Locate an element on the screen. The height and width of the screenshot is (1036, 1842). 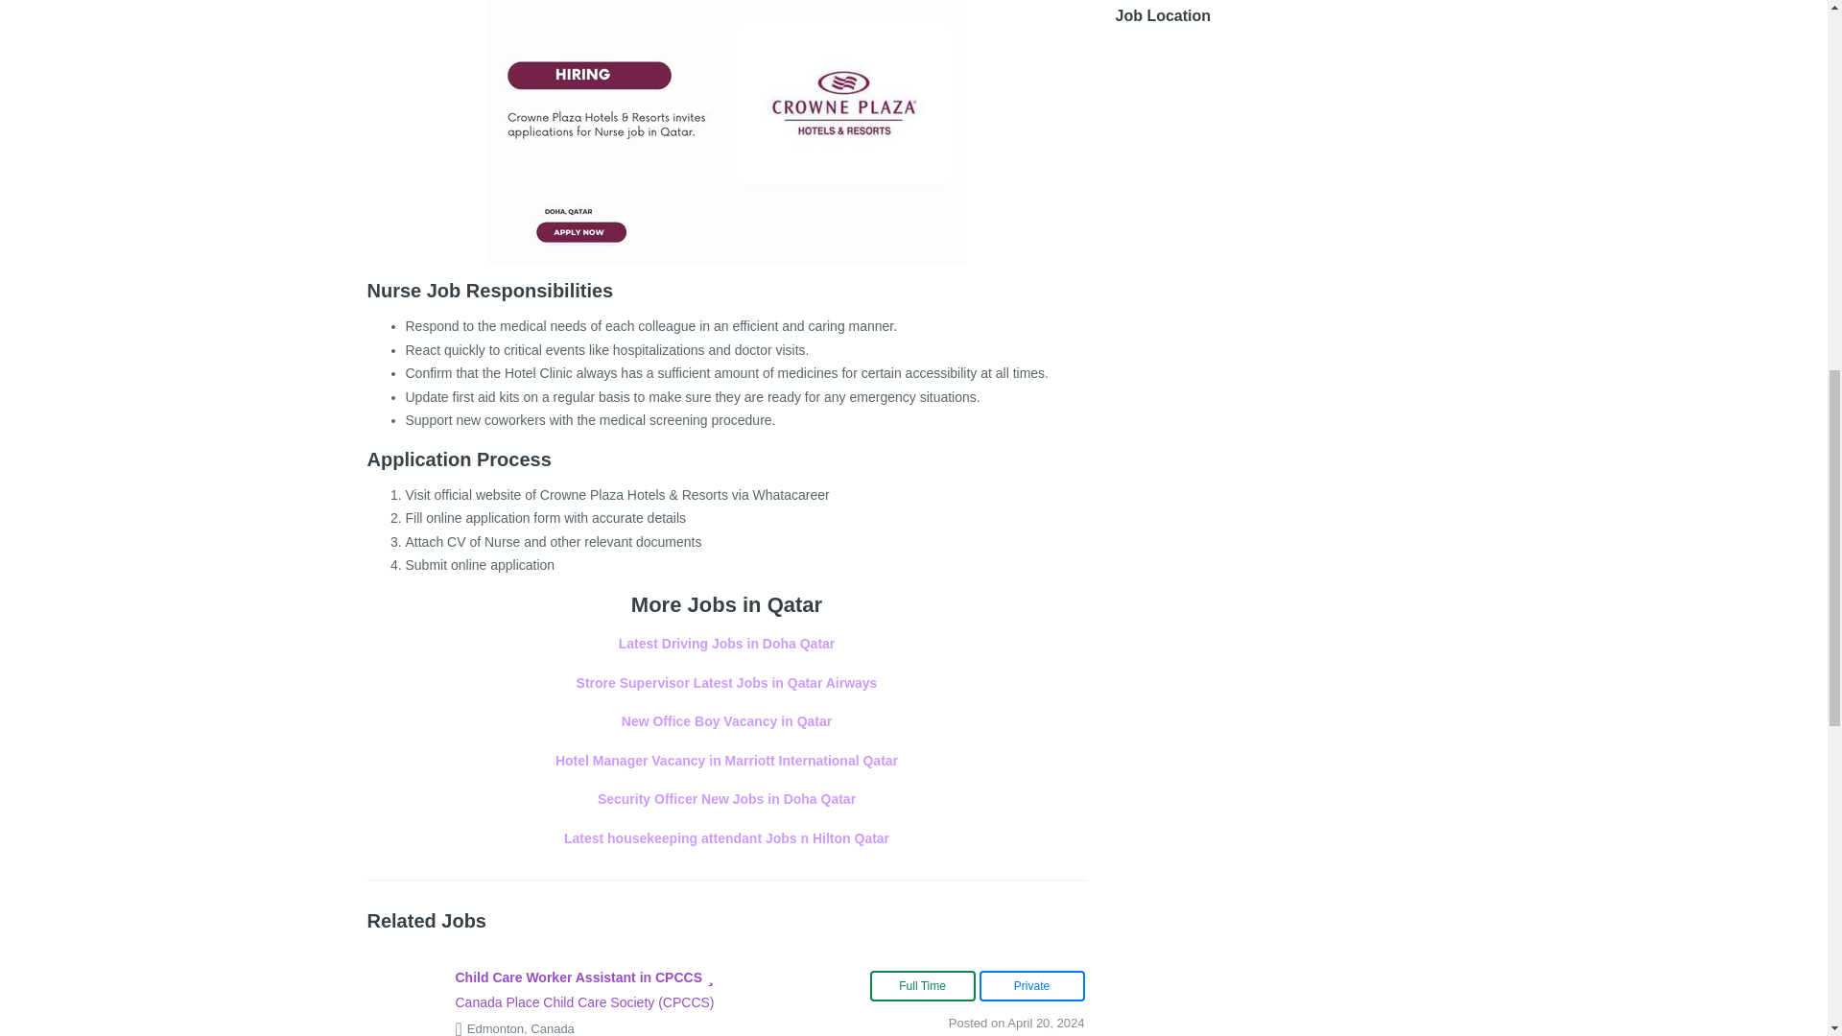
Security Officer New Jobs in Doha Qatar is located at coordinates (726, 799).